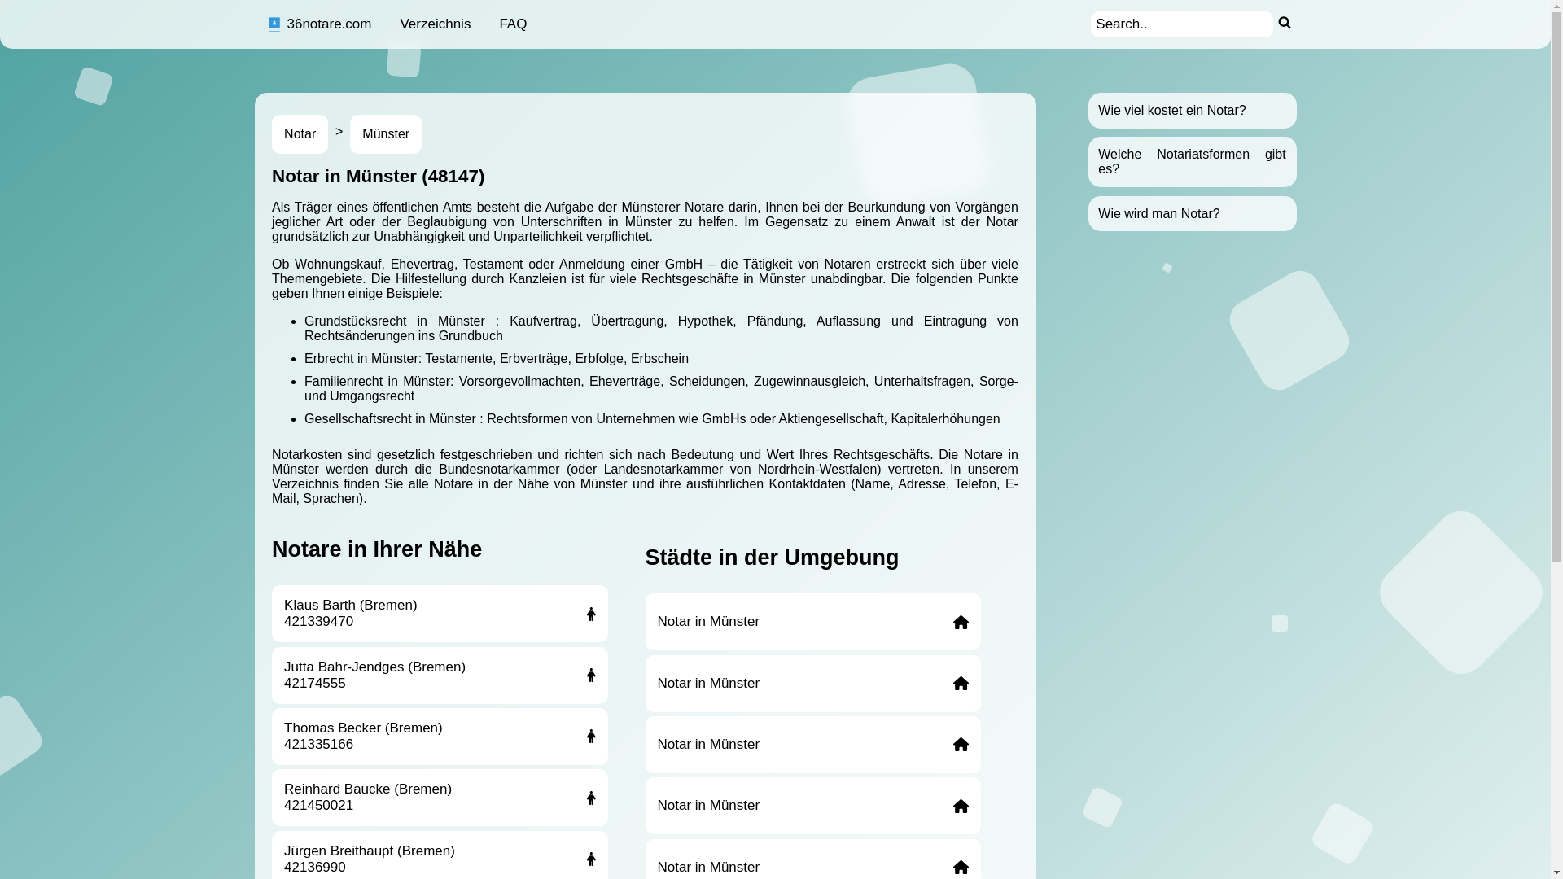 This screenshot has height=879, width=1563. Describe the element at coordinates (1159, 213) in the screenshot. I see `Wie wird man Notar?` at that location.